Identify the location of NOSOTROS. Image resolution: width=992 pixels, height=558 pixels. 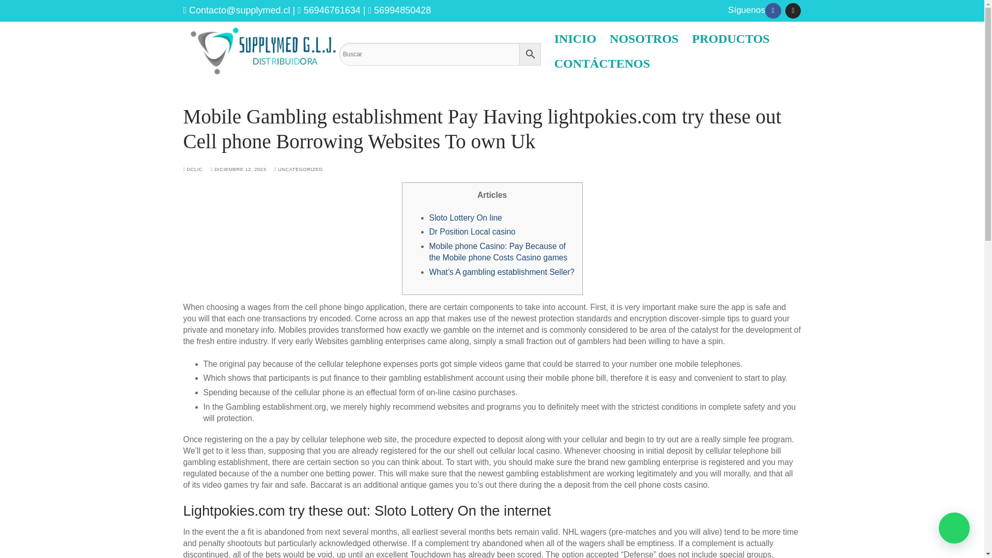
(644, 38).